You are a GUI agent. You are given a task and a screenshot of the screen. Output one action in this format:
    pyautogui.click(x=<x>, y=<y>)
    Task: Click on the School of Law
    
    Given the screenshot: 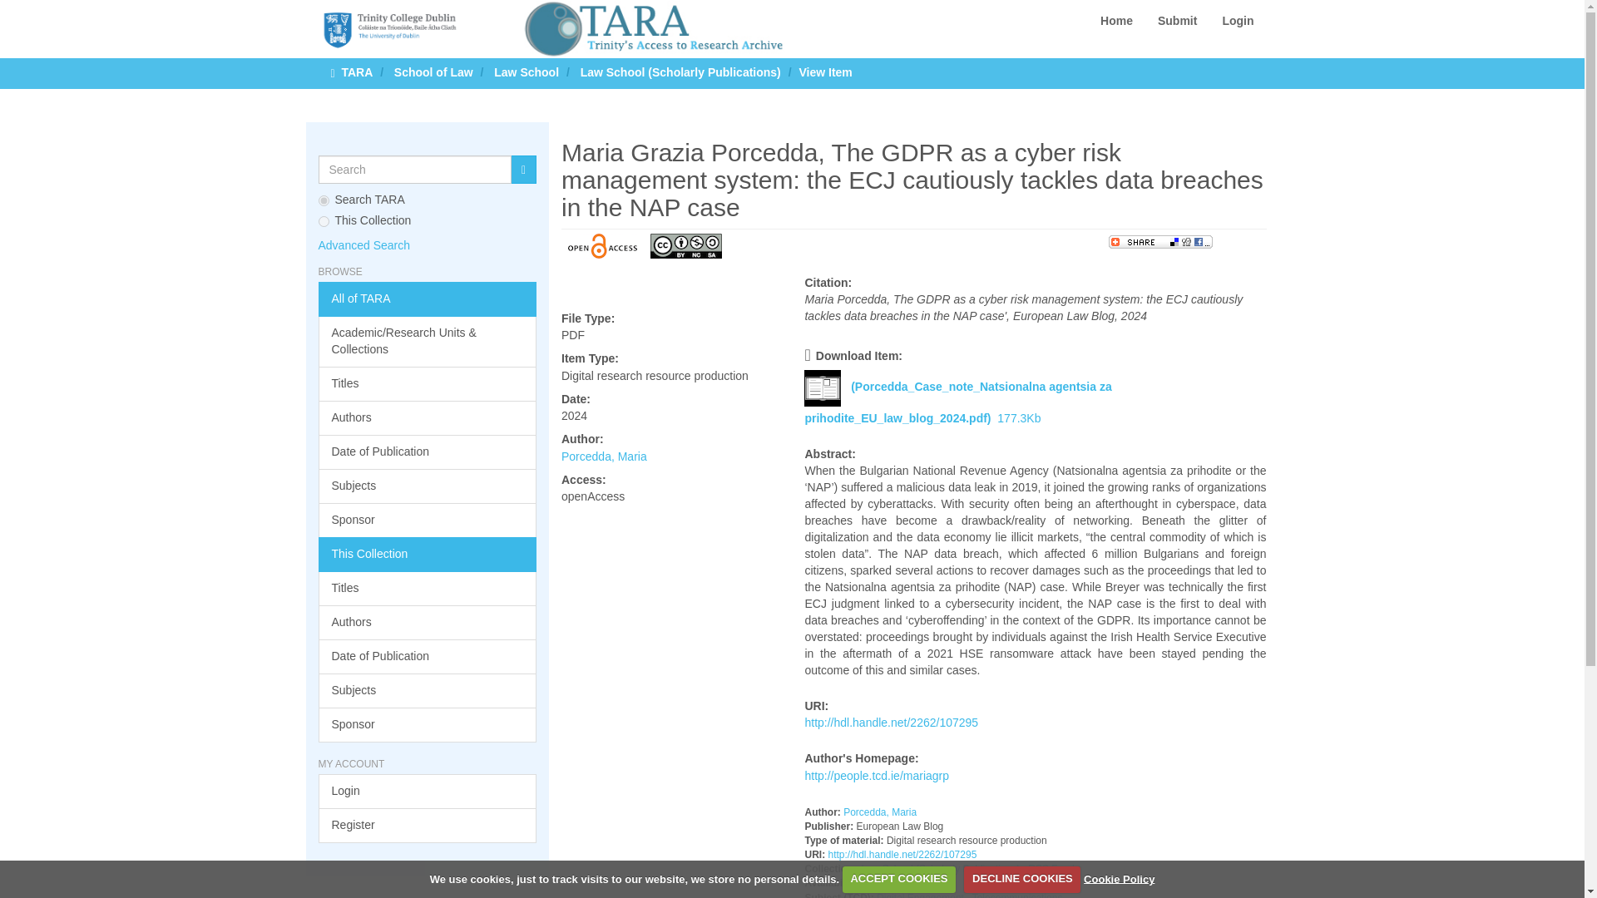 What is the action you would take?
    pyautogui.click(x=433, y=72)
    